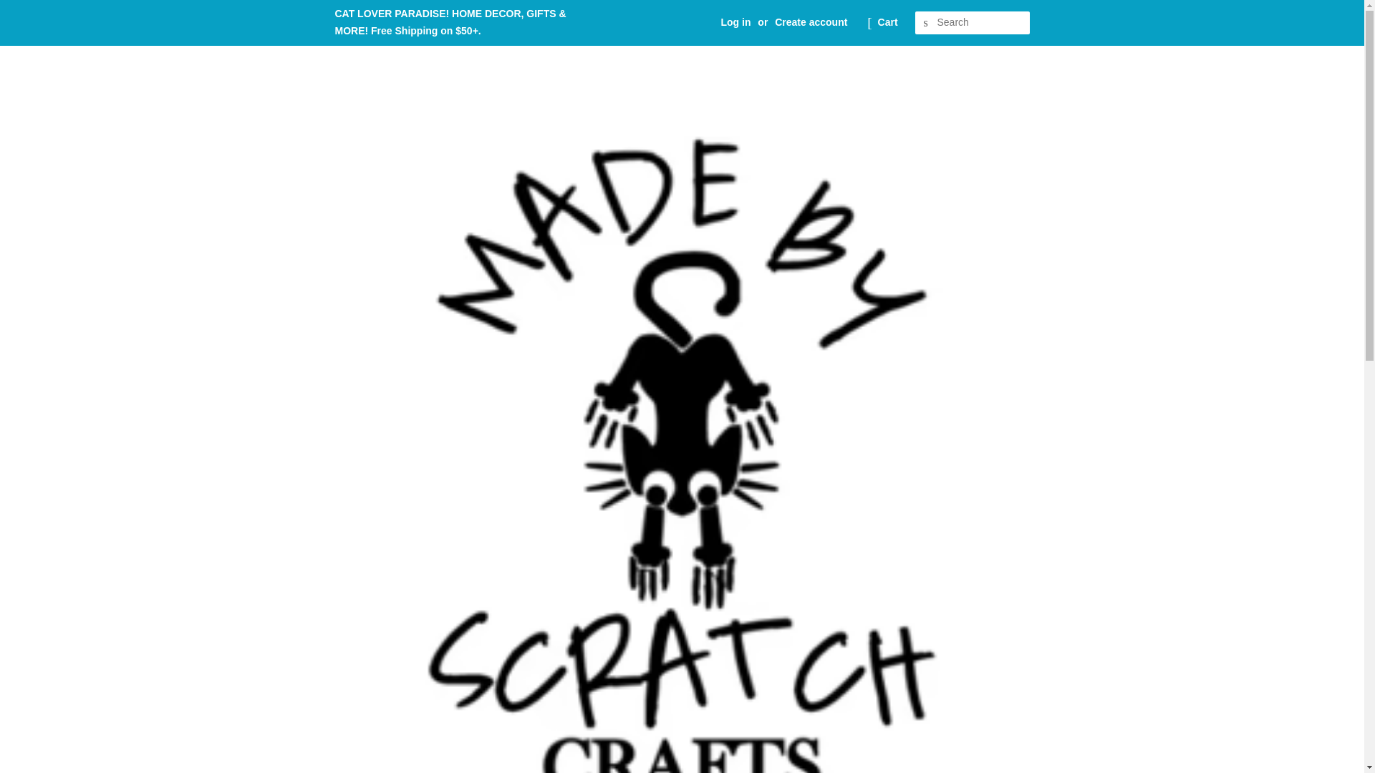 The width and height of the screenshot is (1375, 773). What do you see at coordinates (735, 21) in the screenshot?
I see `Log in` at bounding box center [735, 21].